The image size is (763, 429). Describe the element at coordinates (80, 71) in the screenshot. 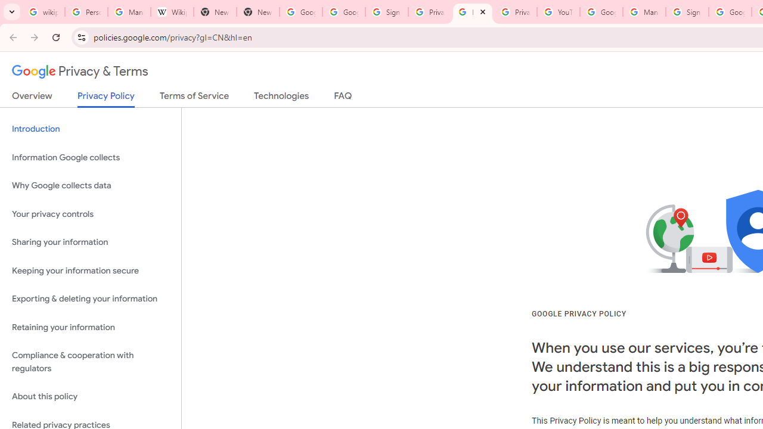

I see `Privacy & Terms` at that location.